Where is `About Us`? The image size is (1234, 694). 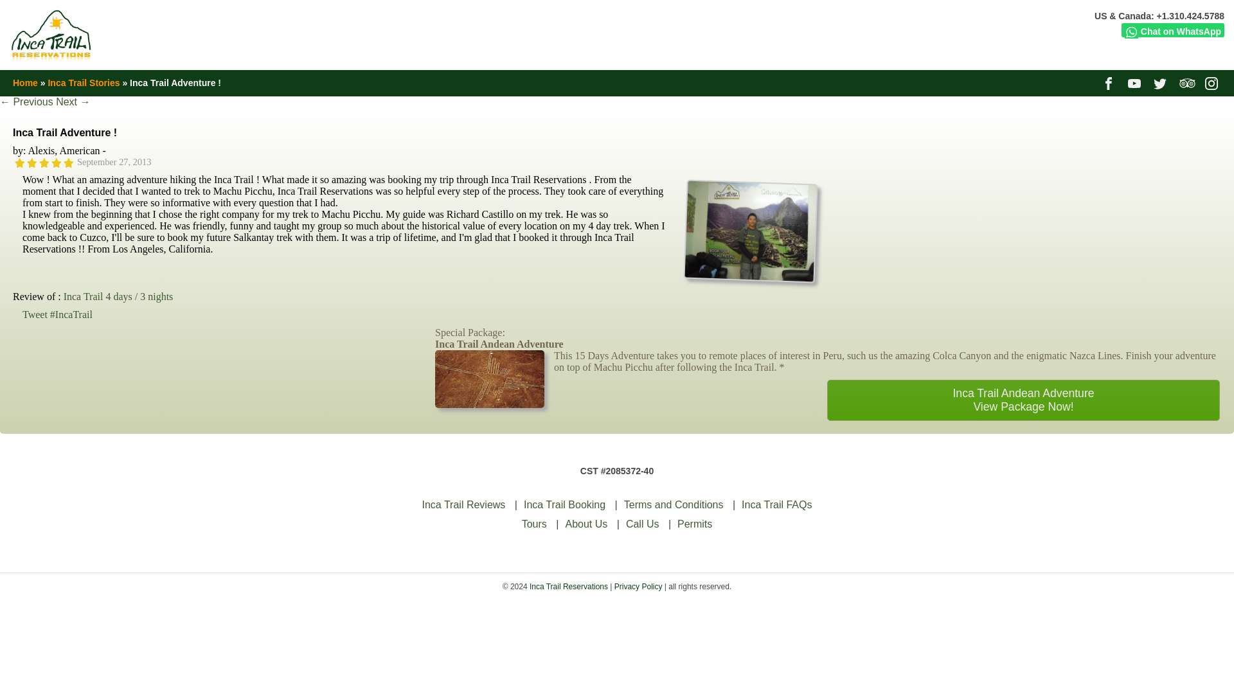
About Us is located at coordinates (586, 524).